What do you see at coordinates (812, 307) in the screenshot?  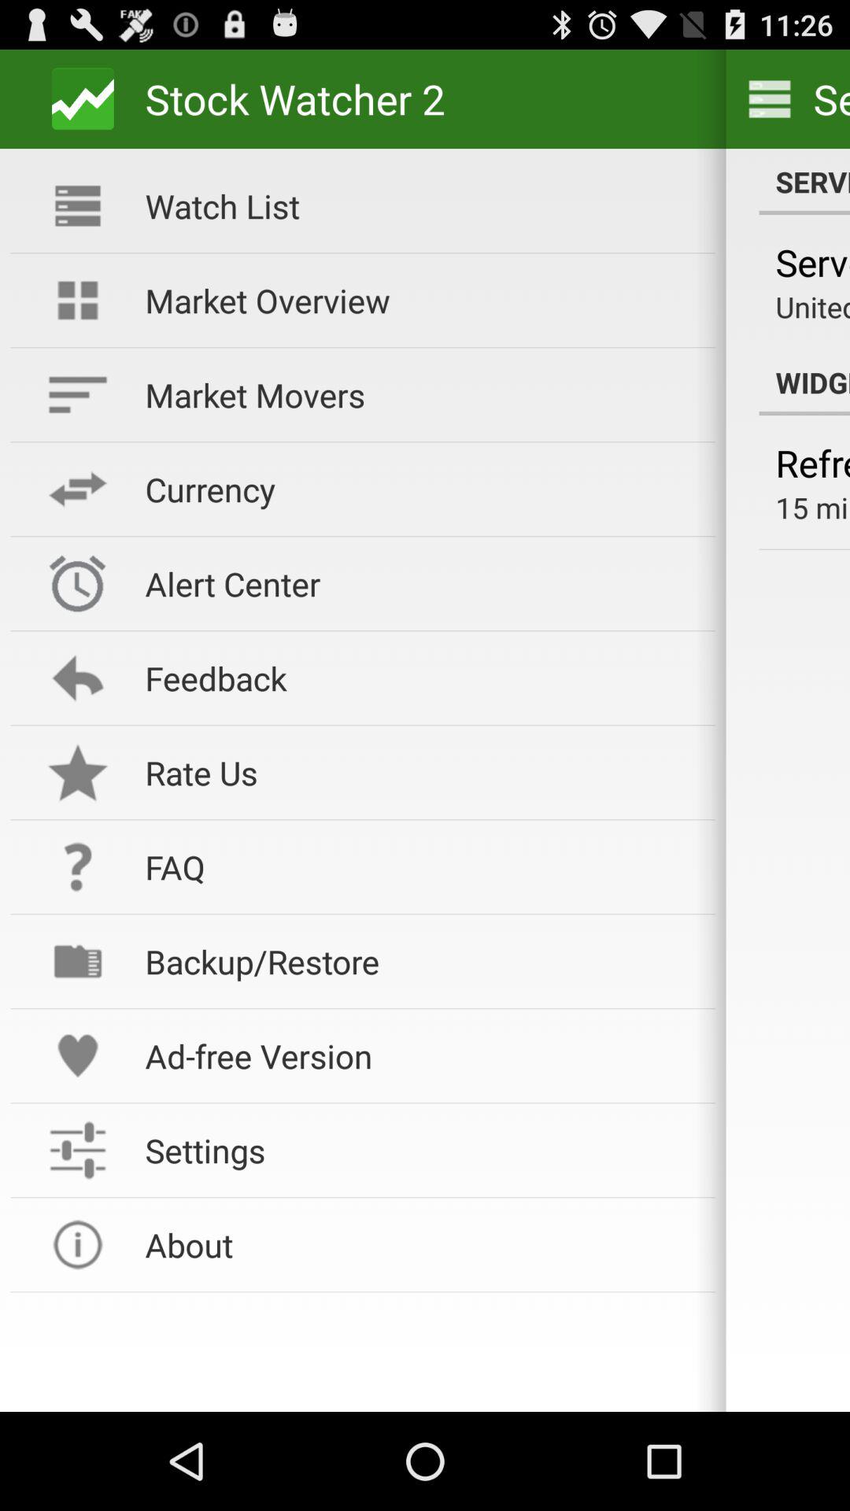 I see `swipe to united states (us)` at bounding box center [812, 307].